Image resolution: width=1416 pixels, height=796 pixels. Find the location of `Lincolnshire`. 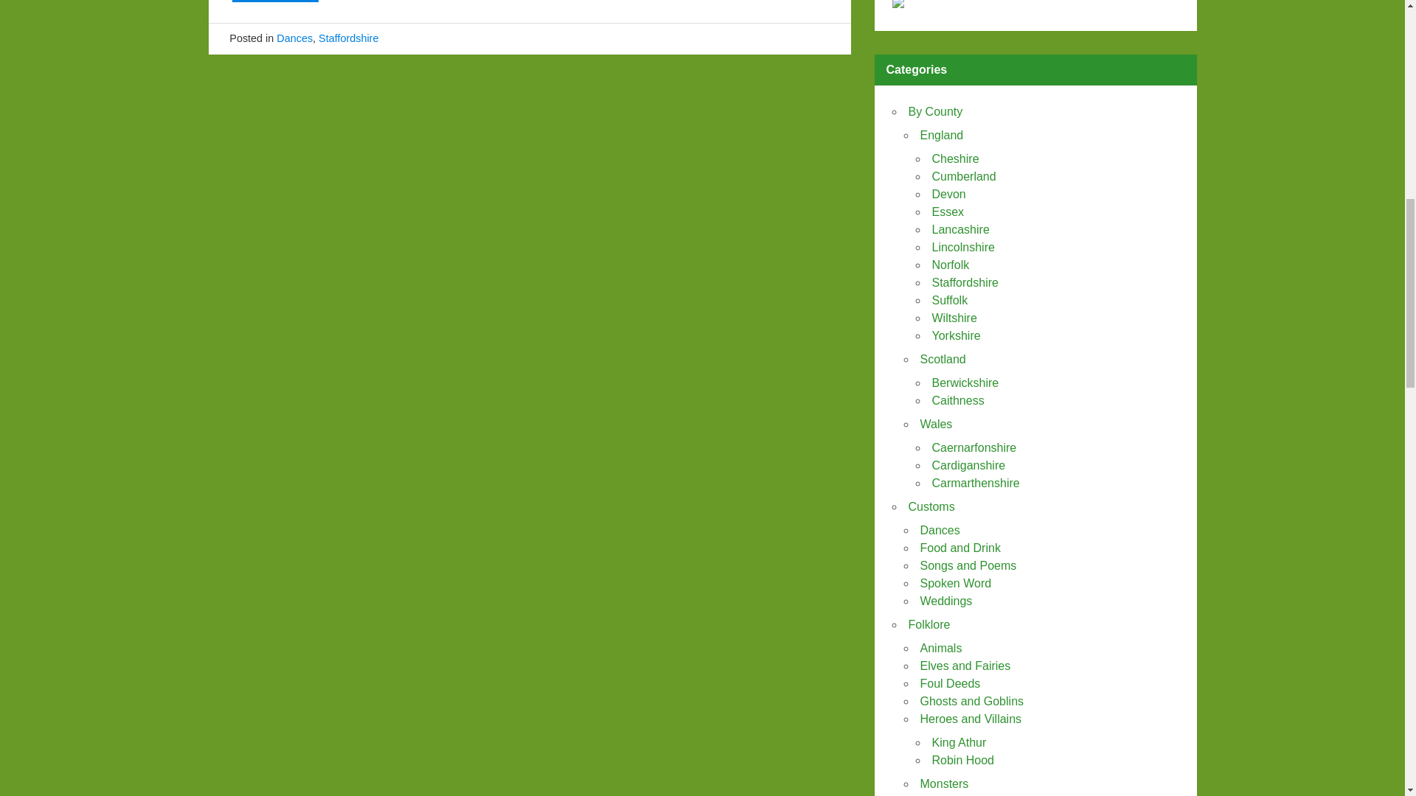

Lincolnshire is located at coordinates (963, 248).